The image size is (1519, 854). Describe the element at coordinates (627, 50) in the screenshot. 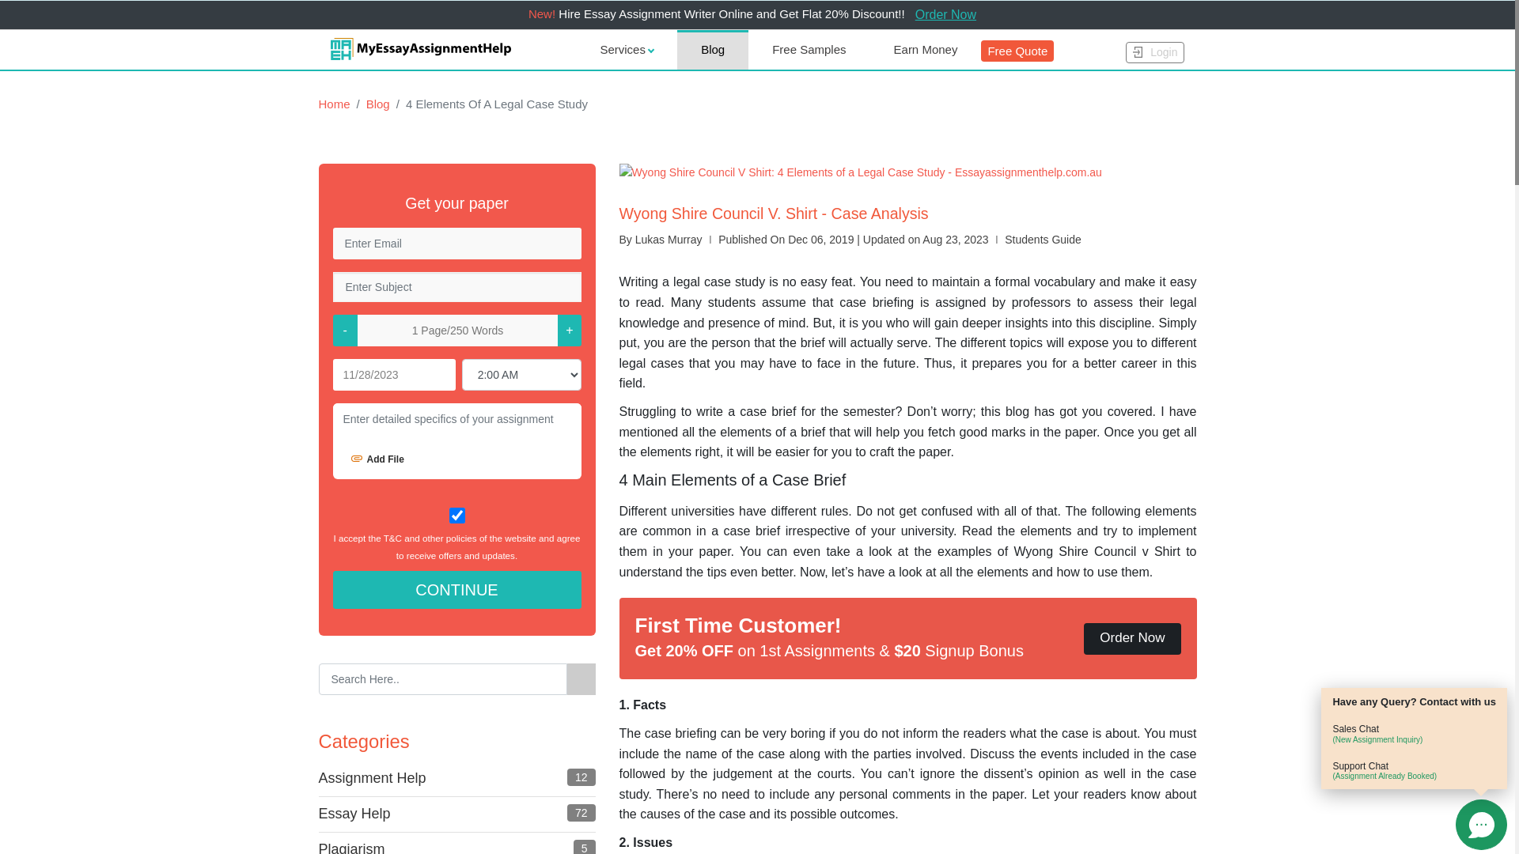

I see `Services` at that location.